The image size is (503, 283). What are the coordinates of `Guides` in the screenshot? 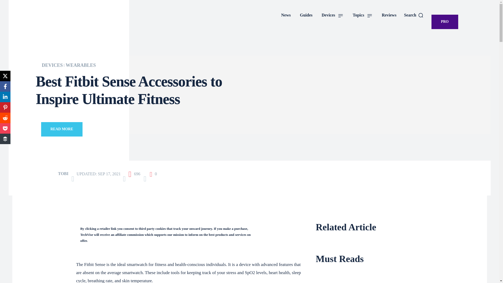 It's located at (306, 15).